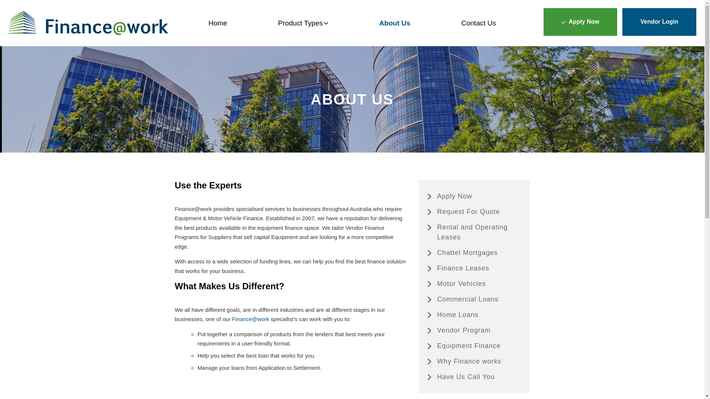 The image size is (710, 399). What do you see at coordinates (474, 197) in the screenshot?
I see `Apply Now` at bounding box center [474, 197].